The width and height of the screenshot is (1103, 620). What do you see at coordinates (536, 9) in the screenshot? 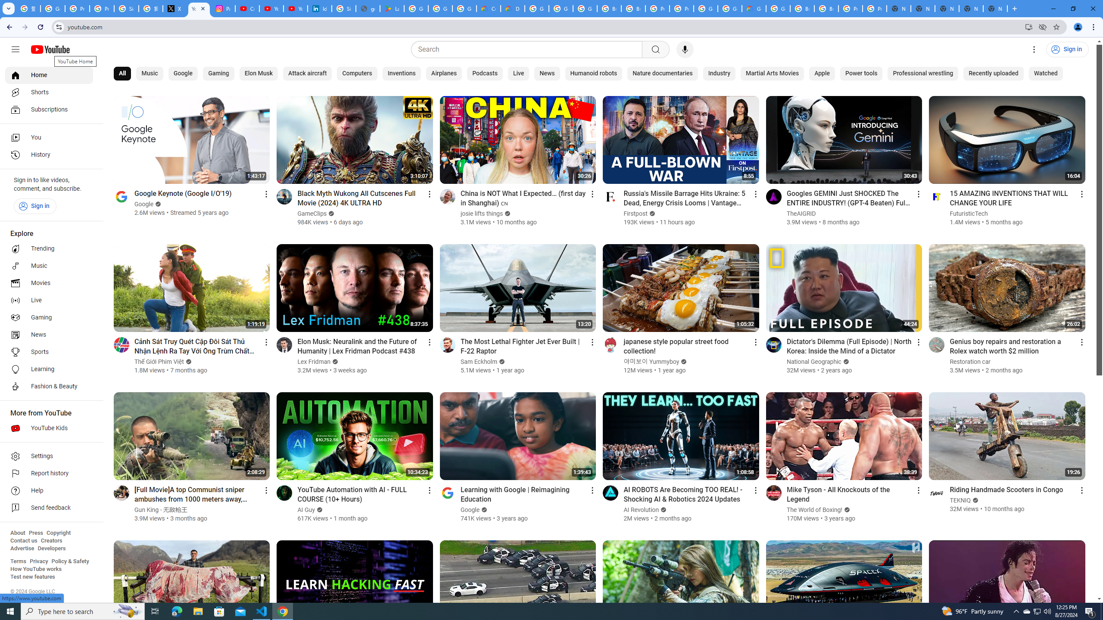
I see `Google Cloud Platform` at bounding box center [536, 9].